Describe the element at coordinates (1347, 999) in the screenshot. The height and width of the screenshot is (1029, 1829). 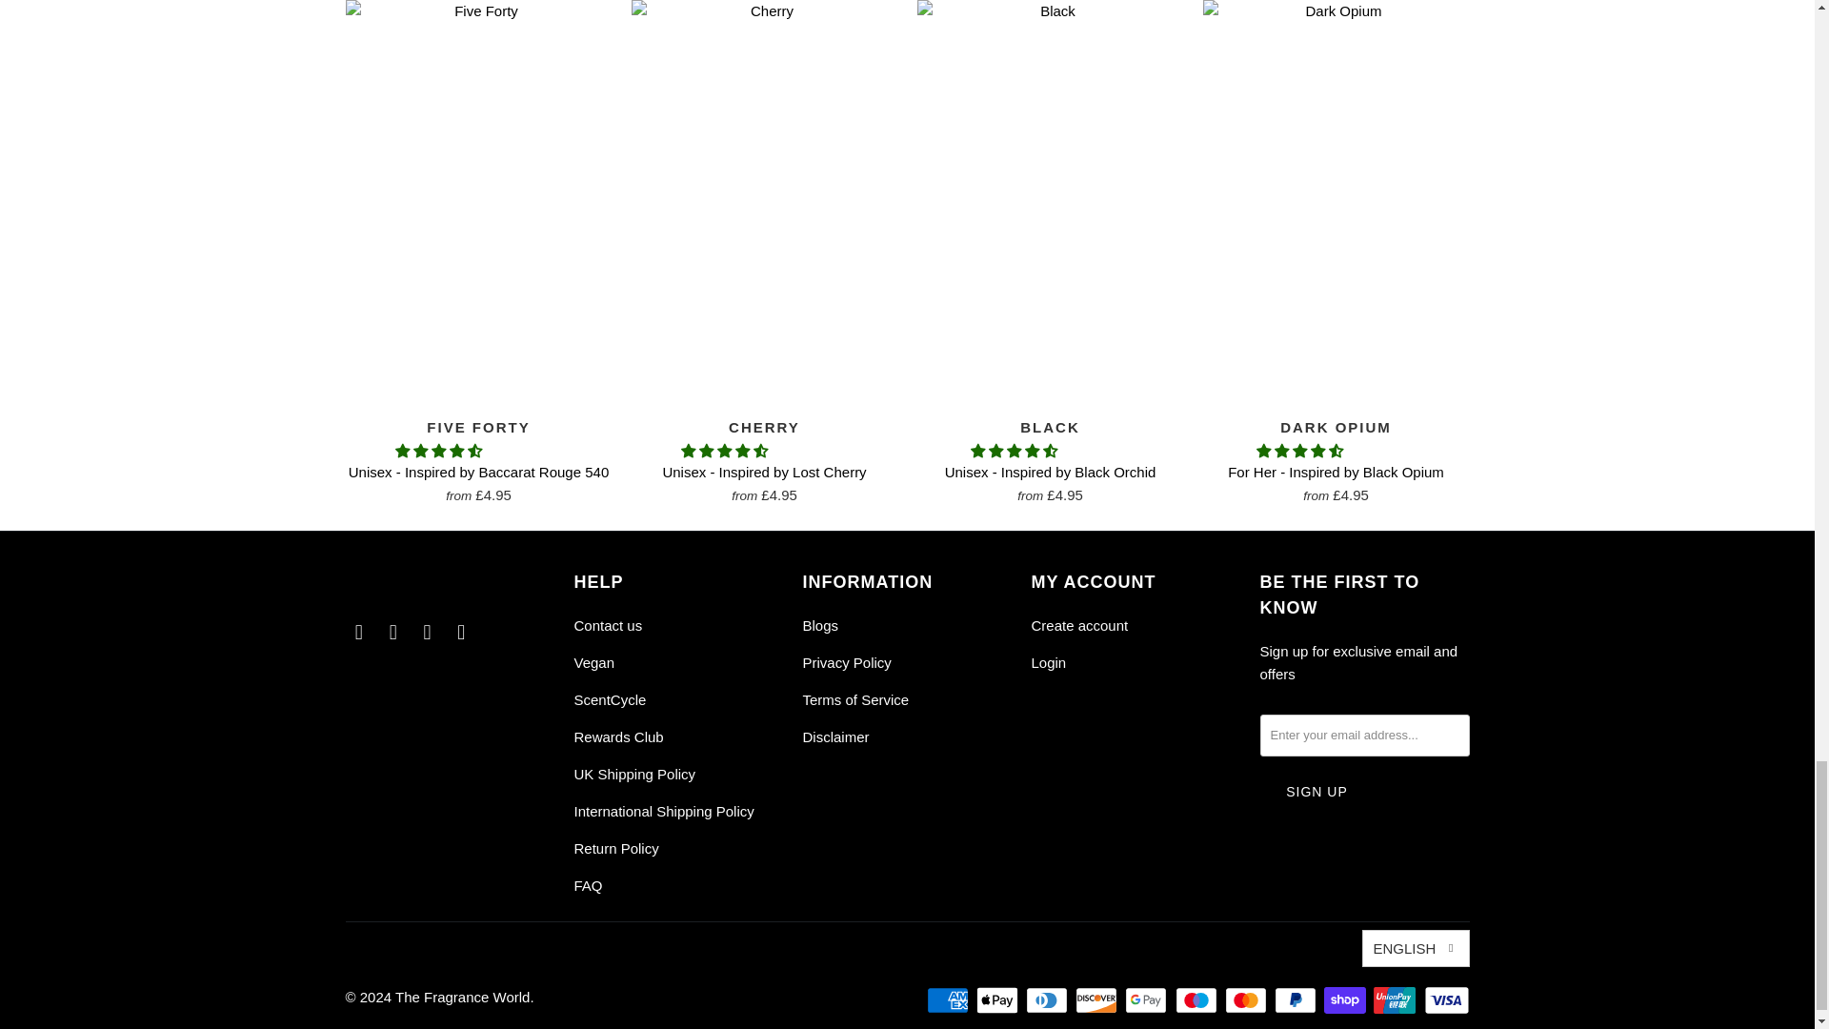
I see `Shop Pay` at that location.